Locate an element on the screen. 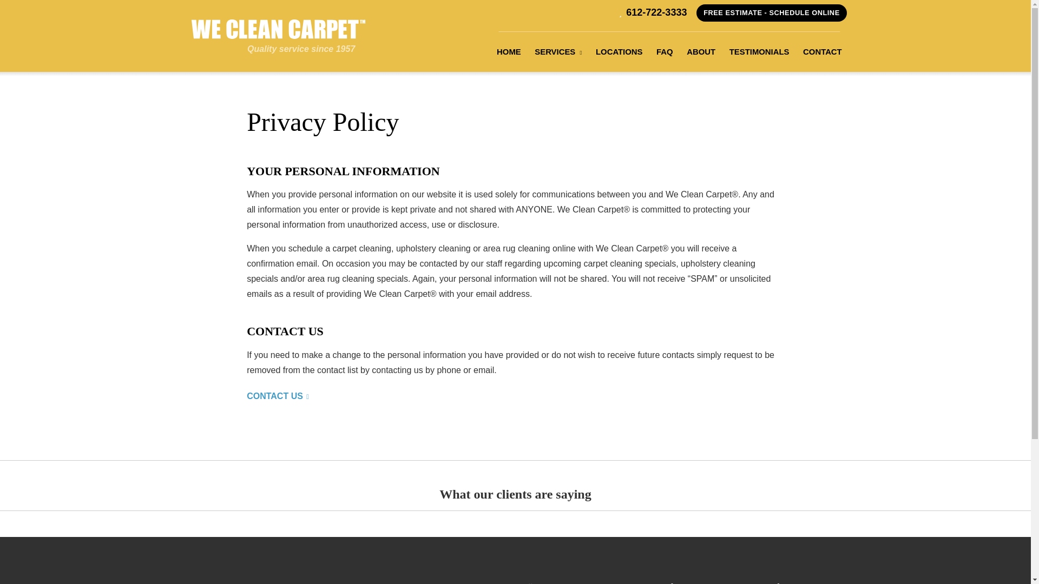 The width and height of the screenshot is (1039, 584). 612-722-3333 is located at coordinates (653, 12).